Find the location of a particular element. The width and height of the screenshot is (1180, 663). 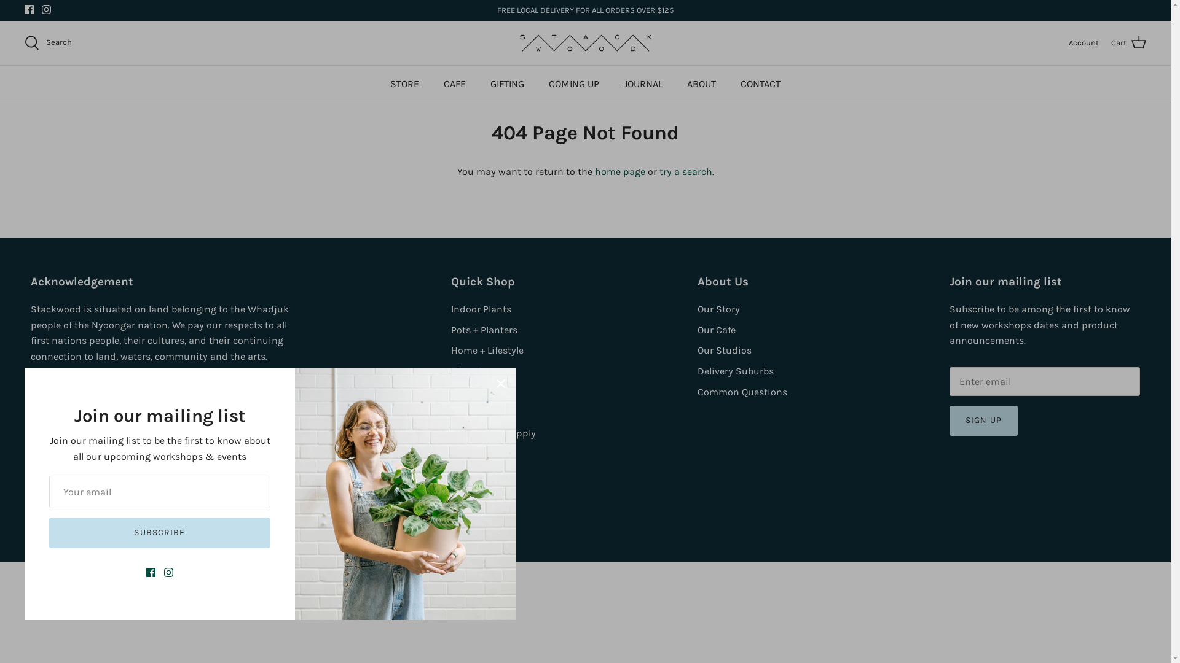

GIFTING is located at coordinates (508, 84).